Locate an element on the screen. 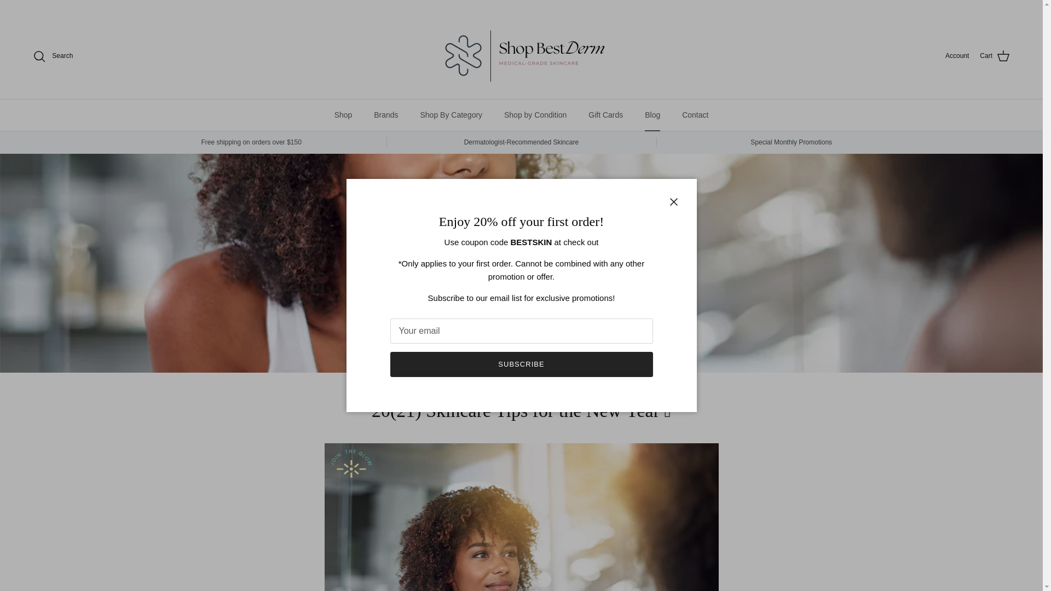 The width and height of the screenshot is (1051, 591). Shop is located at coordinates (344, 115).